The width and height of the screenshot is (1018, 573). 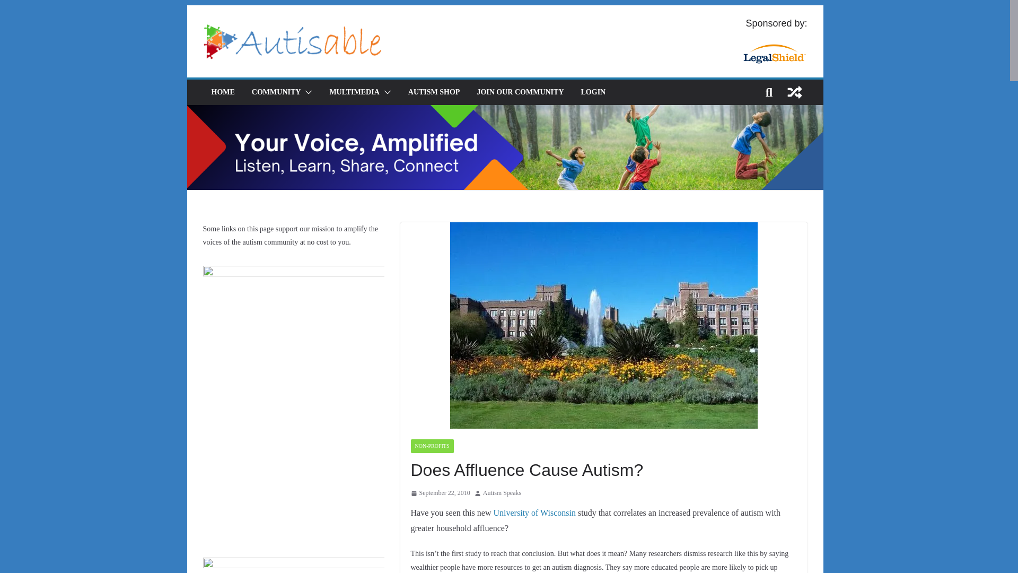 What do you see at coordinates (534, 513) in the screenshot?
I see `University of Wisconsin` at bounding box center [534, 513].